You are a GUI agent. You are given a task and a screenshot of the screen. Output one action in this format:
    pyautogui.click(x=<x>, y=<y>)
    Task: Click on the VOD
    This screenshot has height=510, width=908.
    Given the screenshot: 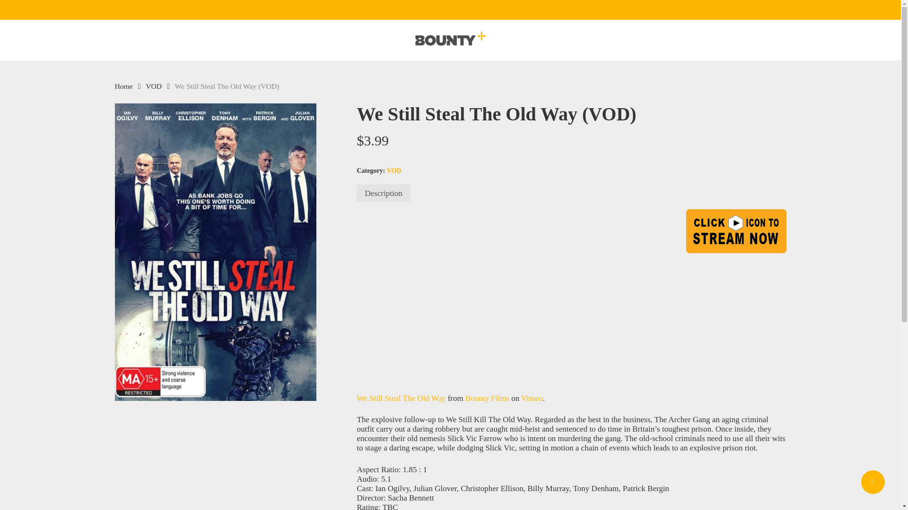 What is the action you would take?
    pyautogui.click(x=153, y=86)
    